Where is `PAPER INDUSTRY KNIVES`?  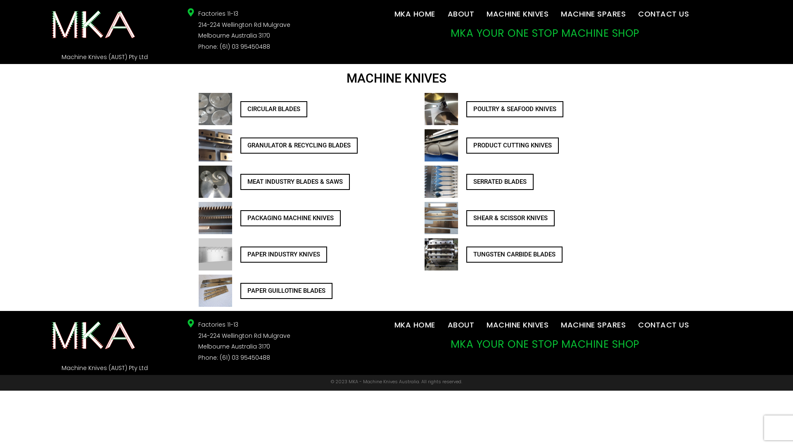 PAPER INDUSTRY KNIVES is located at coordinates (284, 254).